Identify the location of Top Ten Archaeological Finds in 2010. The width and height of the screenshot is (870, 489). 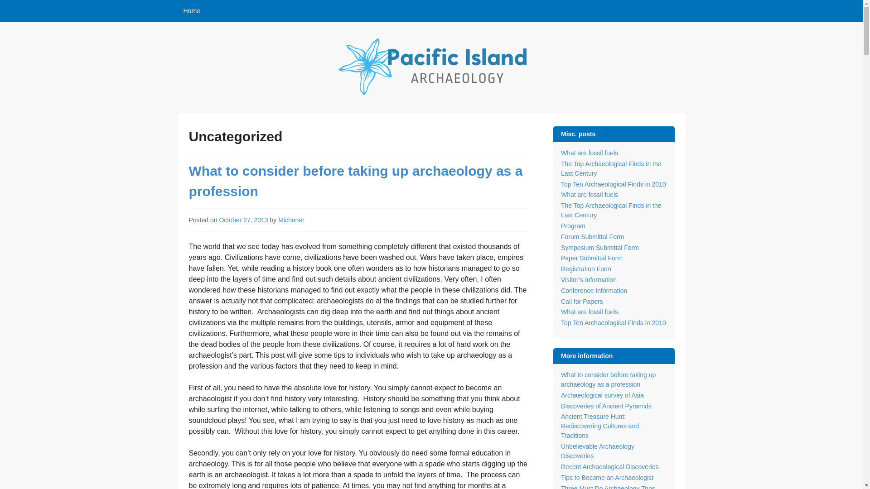
(614, 184).